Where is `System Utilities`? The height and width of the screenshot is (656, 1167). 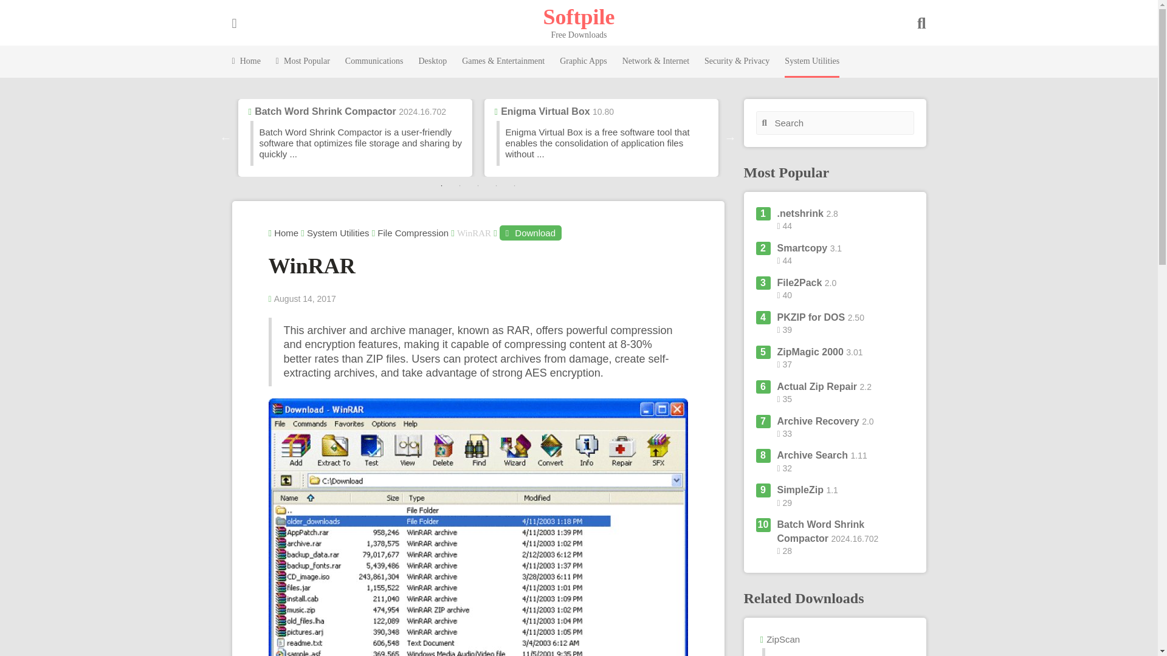 System Utilities is located at coordinates (811, 61).